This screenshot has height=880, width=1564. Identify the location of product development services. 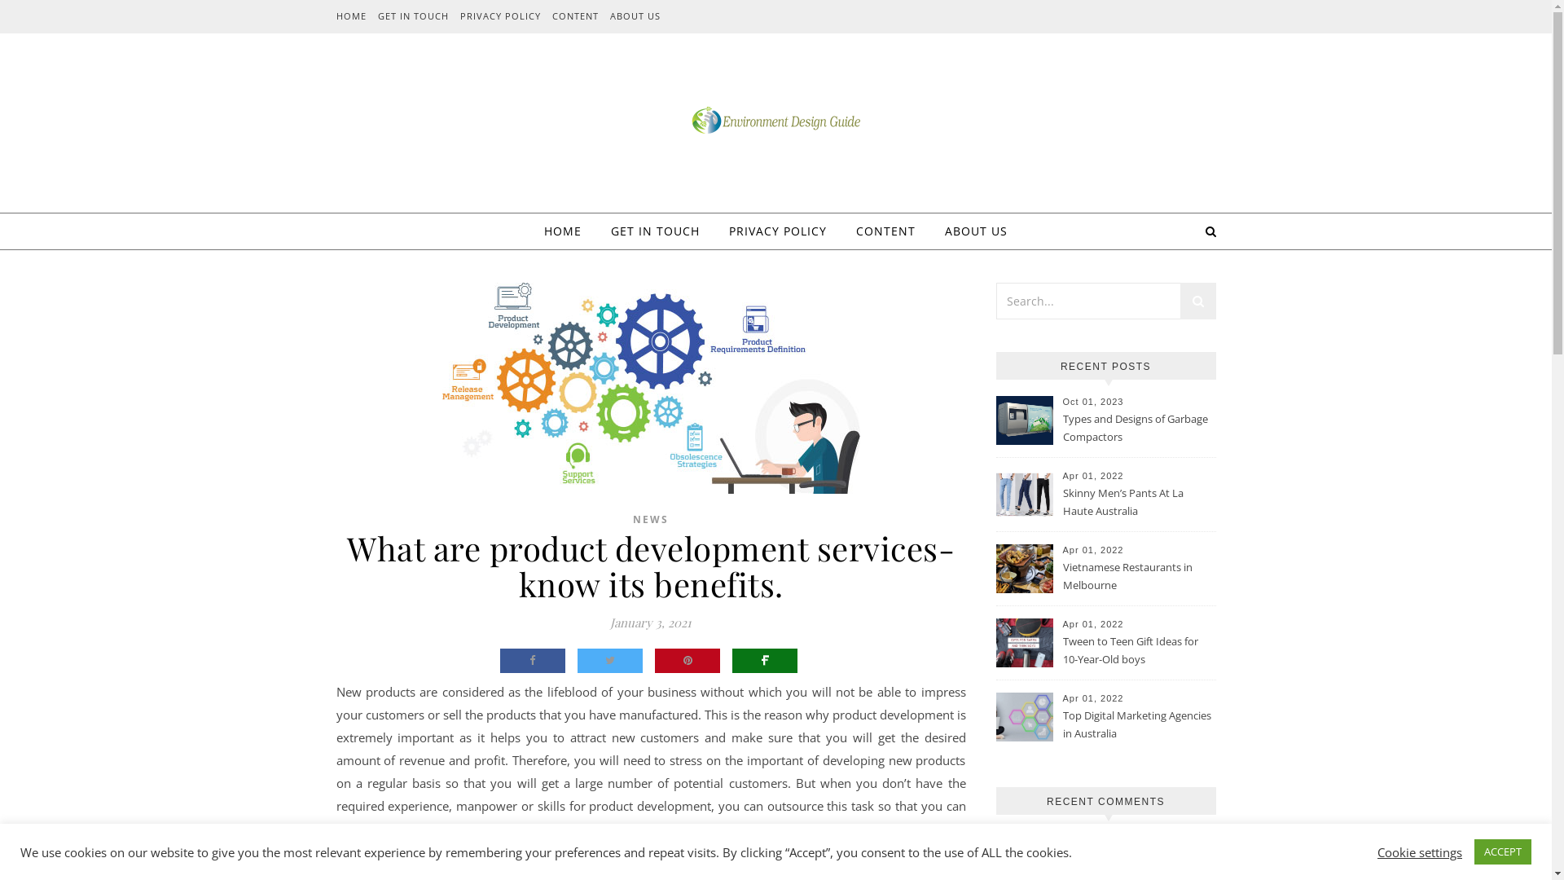
(650, 840).